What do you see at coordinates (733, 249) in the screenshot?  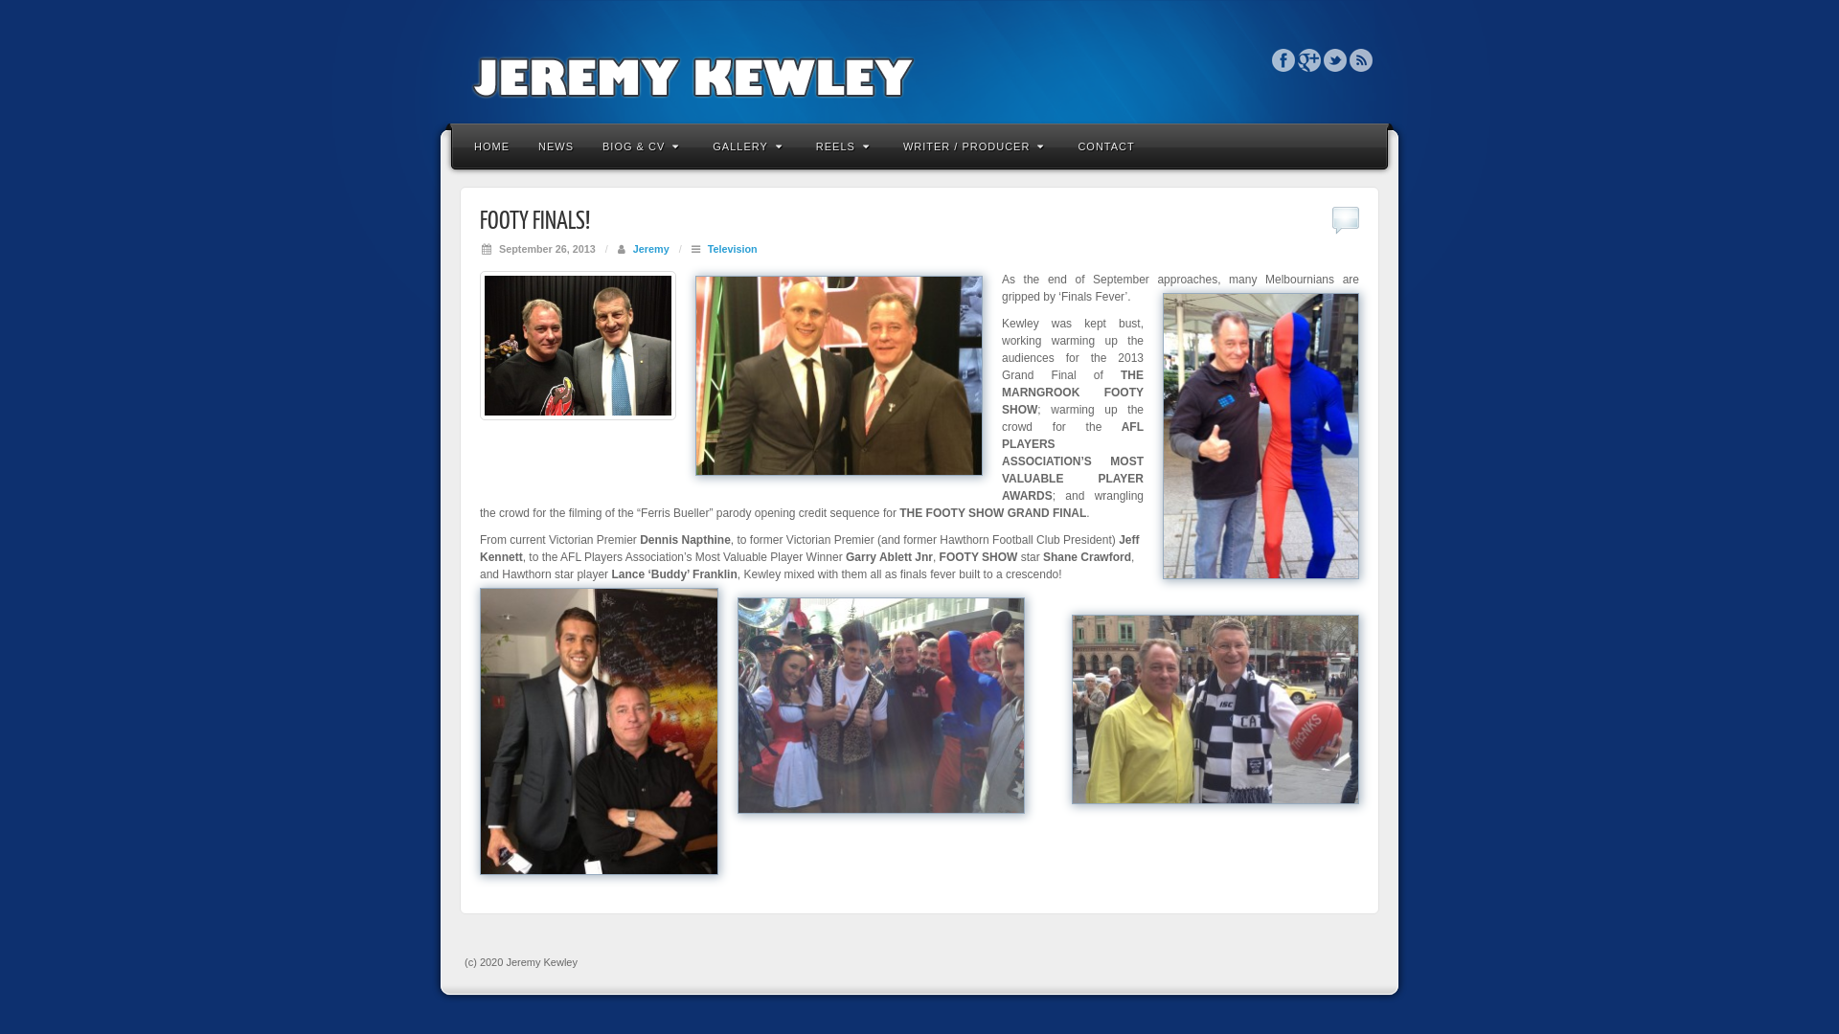 I see `Television` at bounding box center [733, 249].